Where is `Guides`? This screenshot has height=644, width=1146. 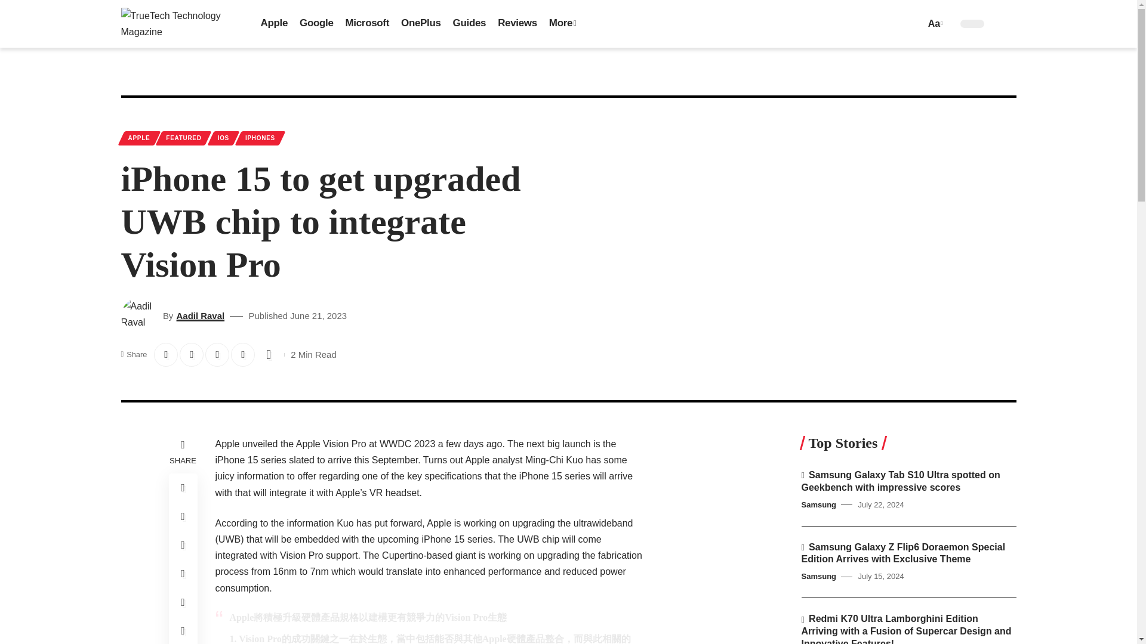 Guides is located at coordinates (469, 24).